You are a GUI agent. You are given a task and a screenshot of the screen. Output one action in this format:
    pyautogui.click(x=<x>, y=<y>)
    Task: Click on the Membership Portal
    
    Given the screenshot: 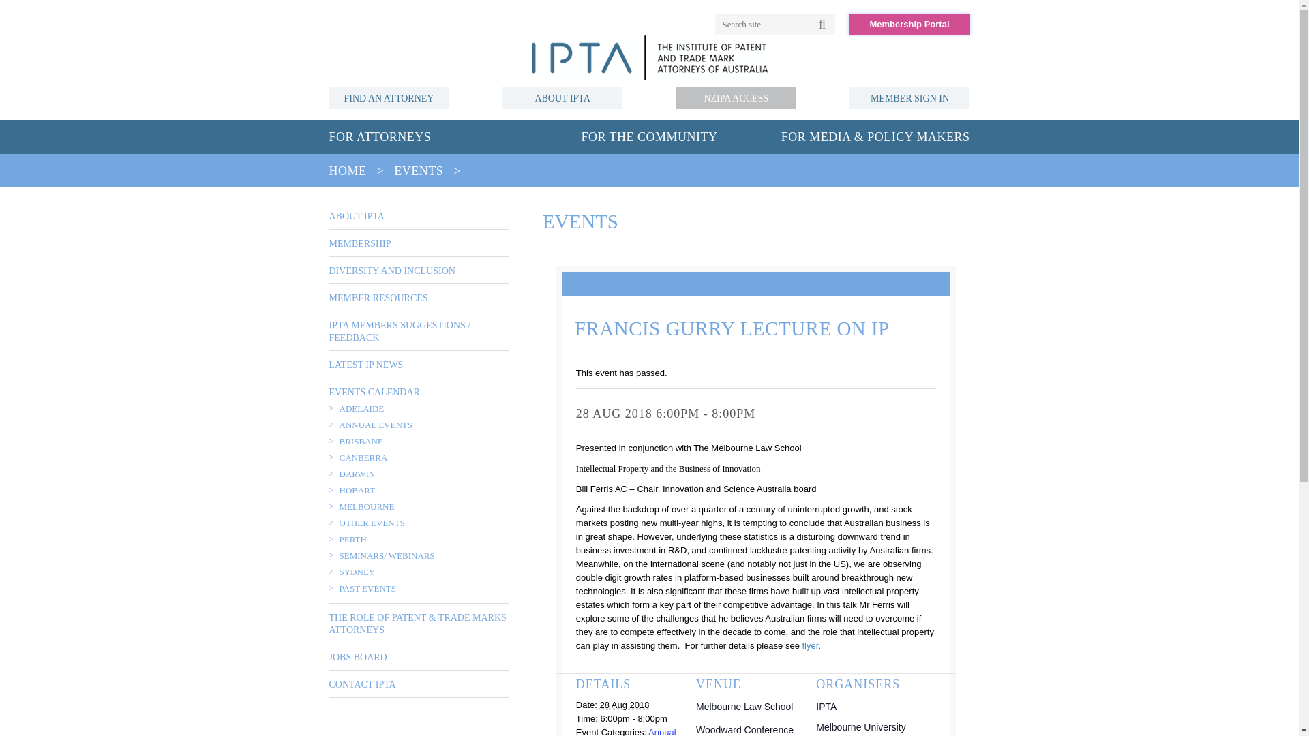 What is the action you would take?
    pyautogui.click(x=909, y=24)
    